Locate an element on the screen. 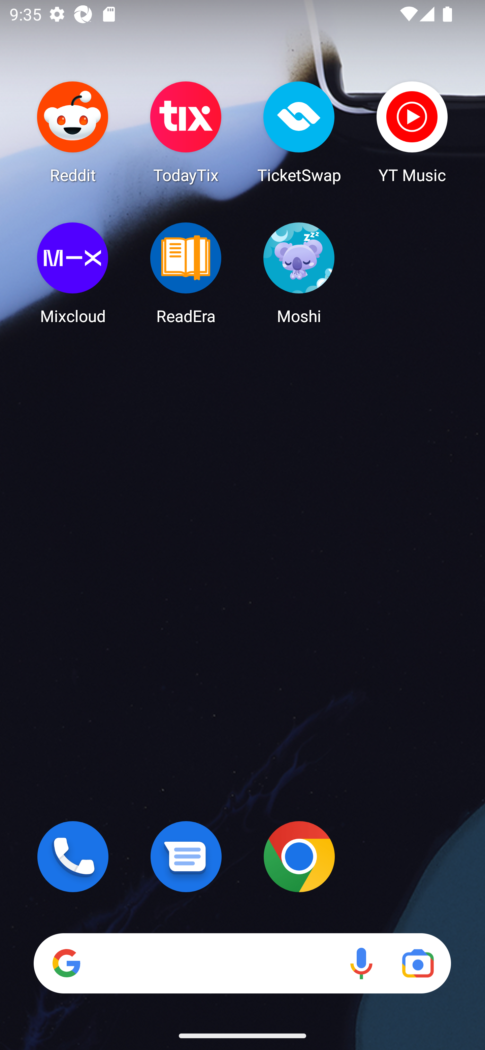  YT Music is located at coordinates (412, 132).